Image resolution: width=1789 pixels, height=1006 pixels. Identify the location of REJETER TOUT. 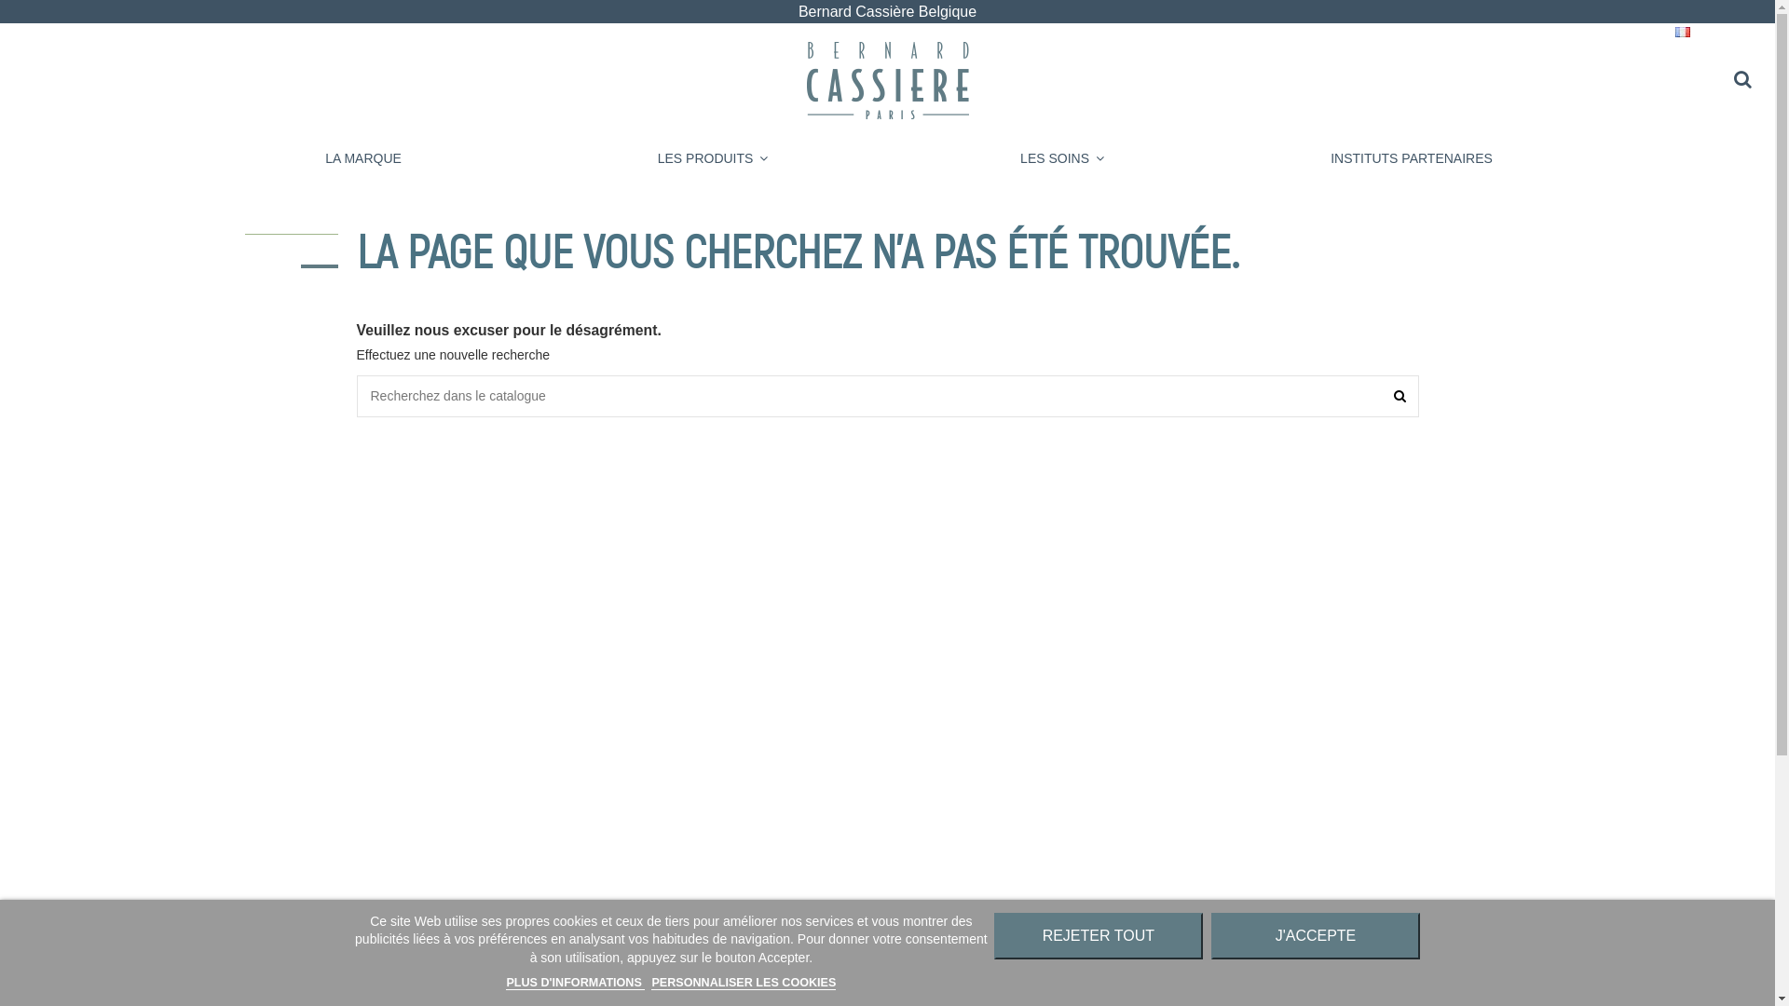
(1099, 936).